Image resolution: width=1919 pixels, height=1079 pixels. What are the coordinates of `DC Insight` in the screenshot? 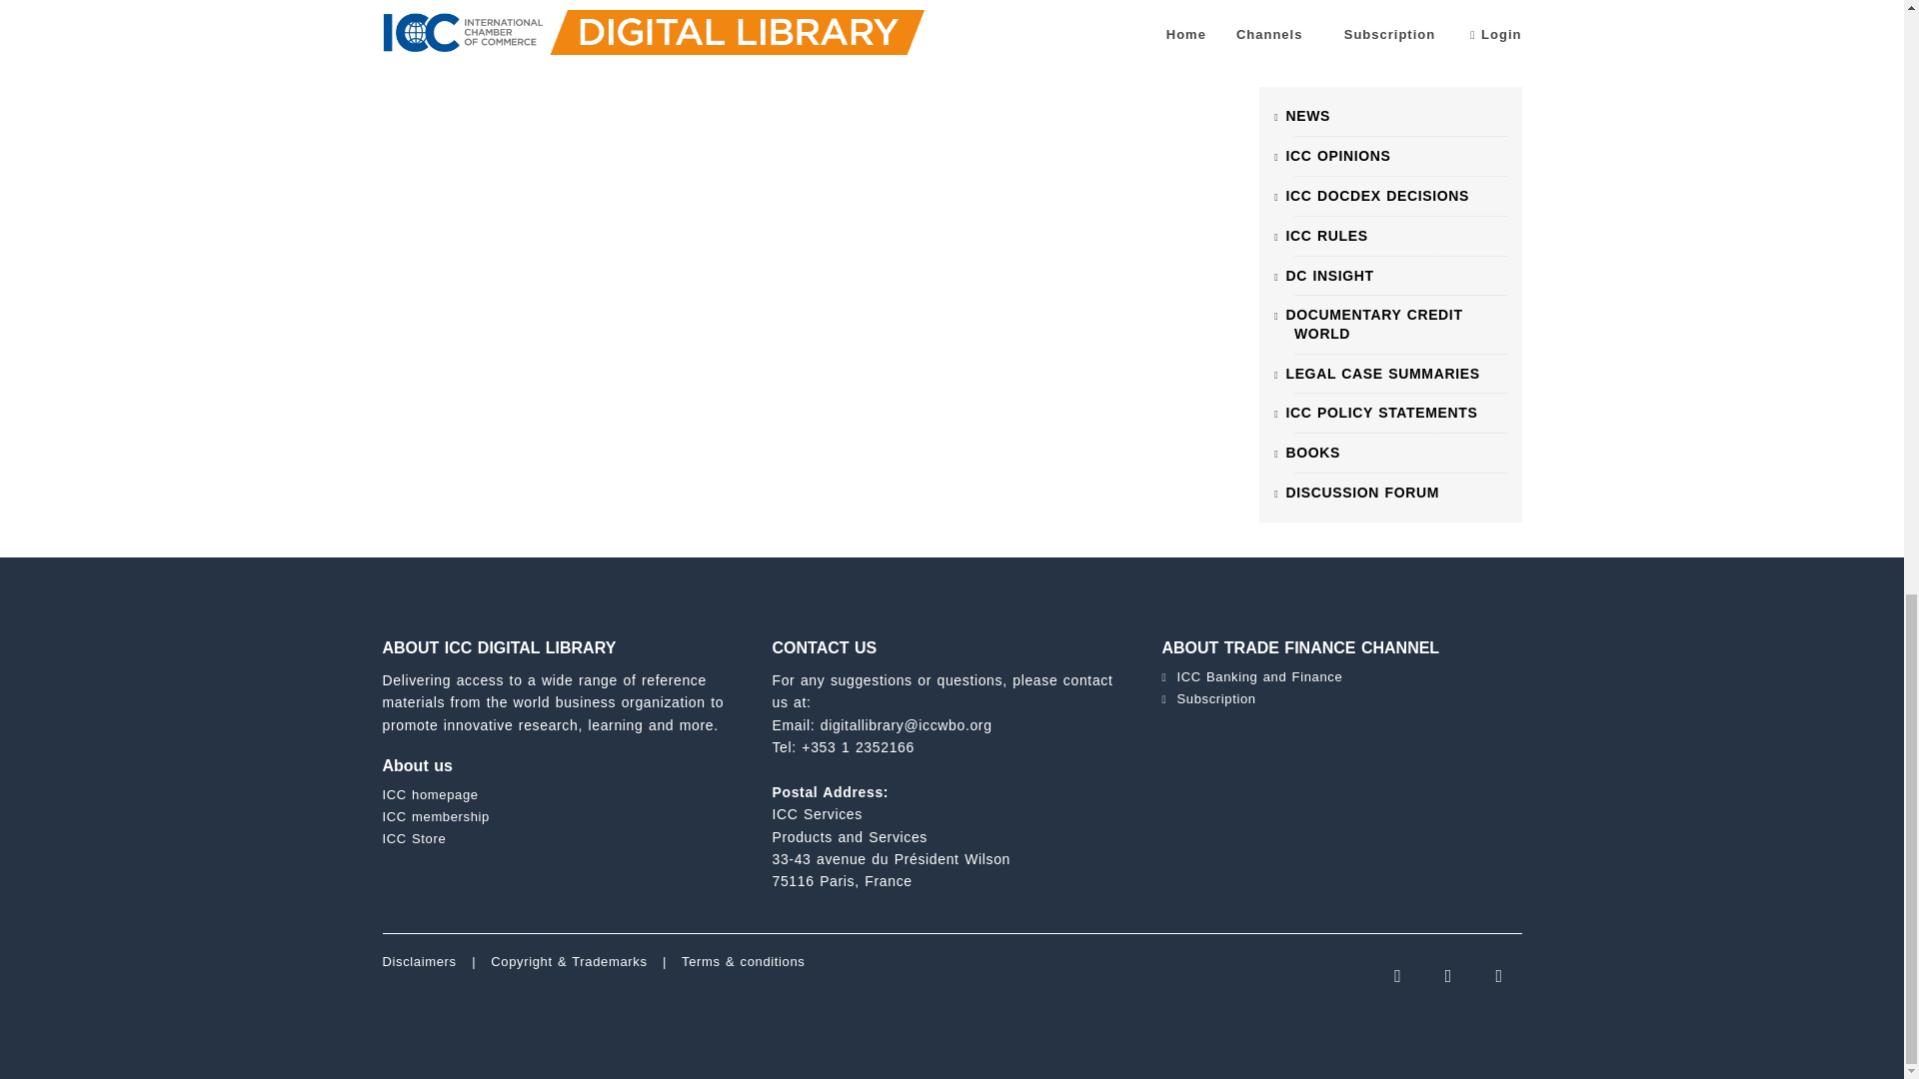 It's located at (1329, 276).